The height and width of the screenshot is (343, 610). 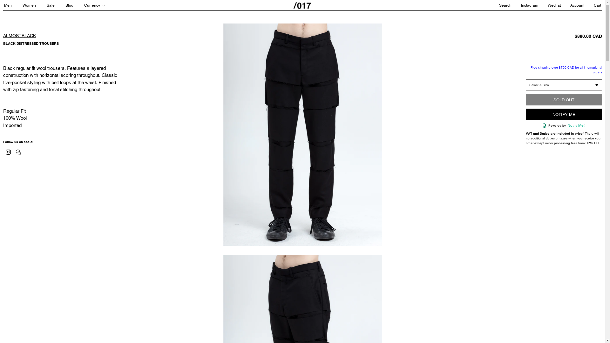 What do you see at coordinates (564, 114) in the screenshot?
I see `NOTIFY ME` at bounding box center [564, 114].